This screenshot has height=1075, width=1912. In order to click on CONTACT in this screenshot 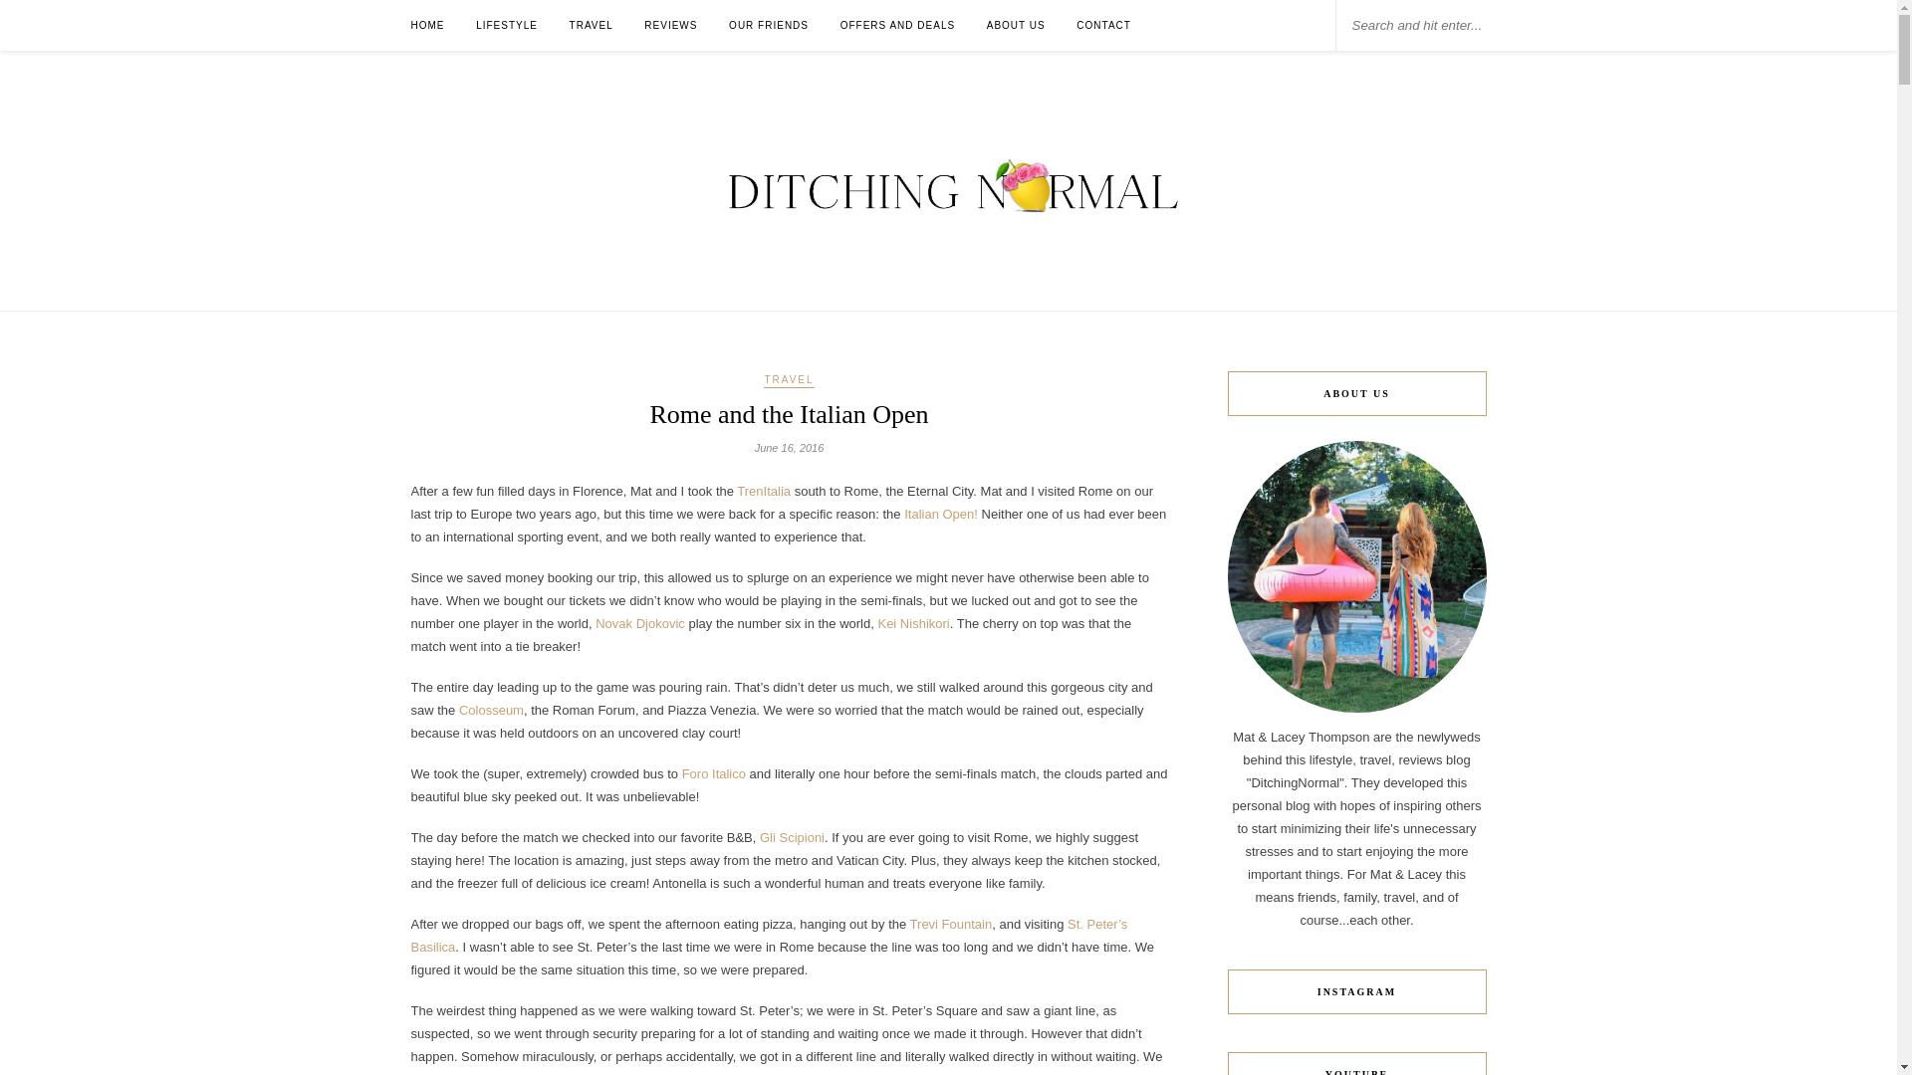, I will do `click(1103, 25)`.